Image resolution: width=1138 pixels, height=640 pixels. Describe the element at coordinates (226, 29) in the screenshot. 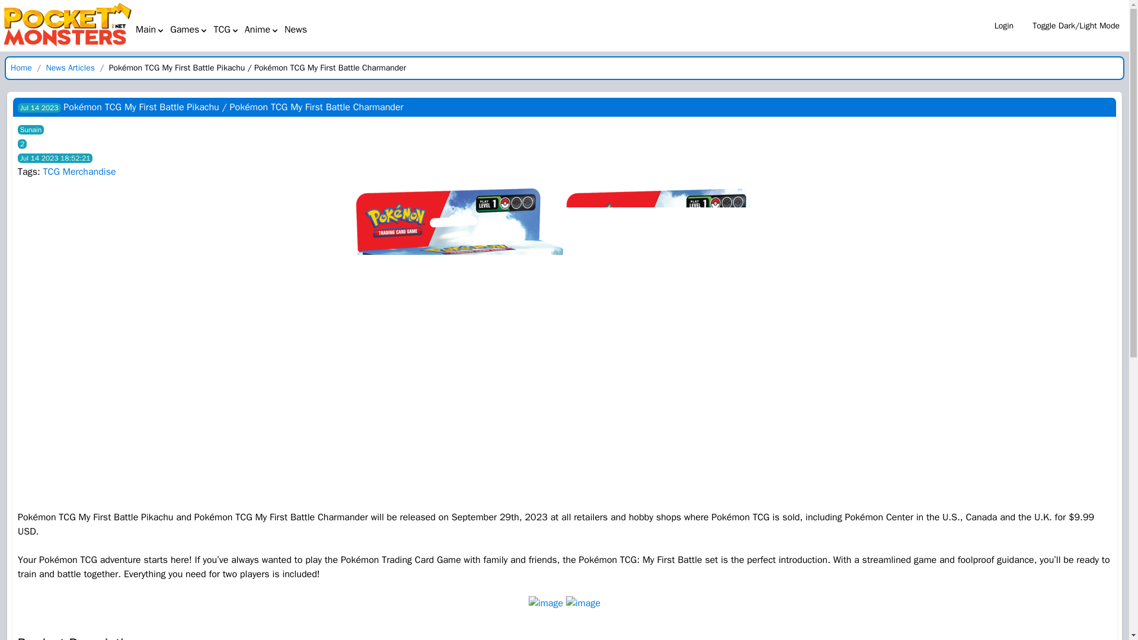

I see `TCG` at that location.